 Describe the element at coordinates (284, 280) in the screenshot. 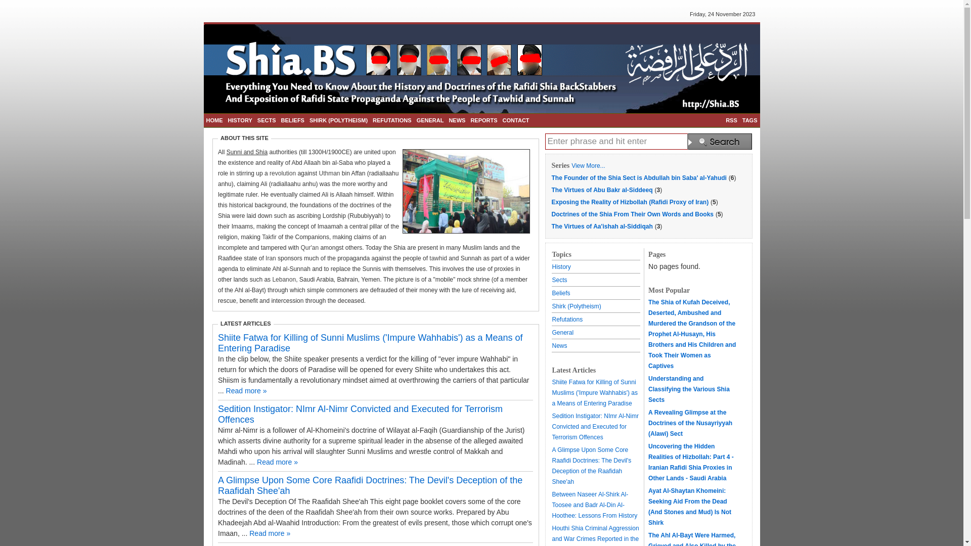

I see `Lebanon` at that location.